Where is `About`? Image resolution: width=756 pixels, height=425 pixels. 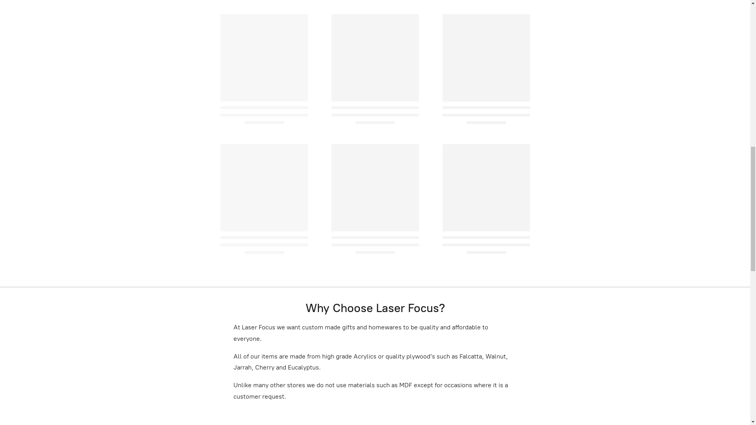 About is located at coordinates (54, 15).